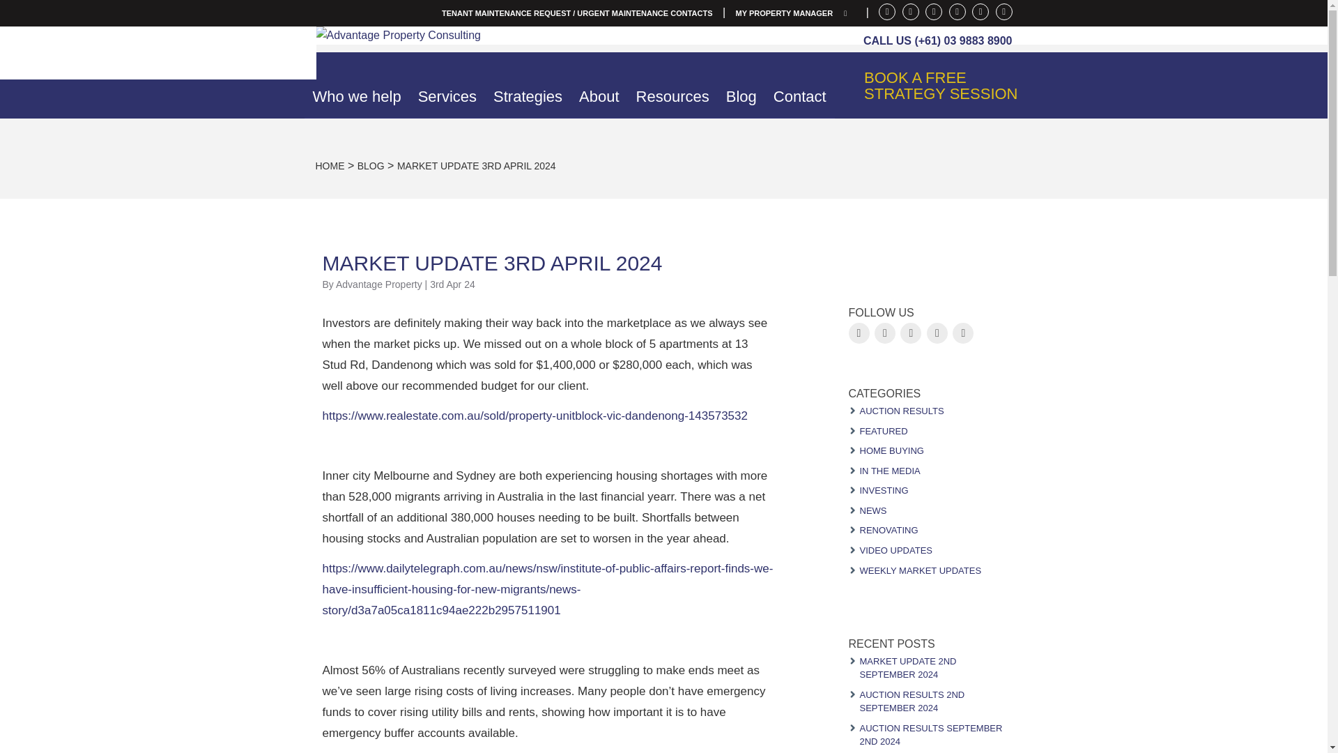 Image resolution: width=1338 pixels, height=753 pixels. Describe the element at coordinates (356, 95) in the screenshot. I see `Who we help` at that location.